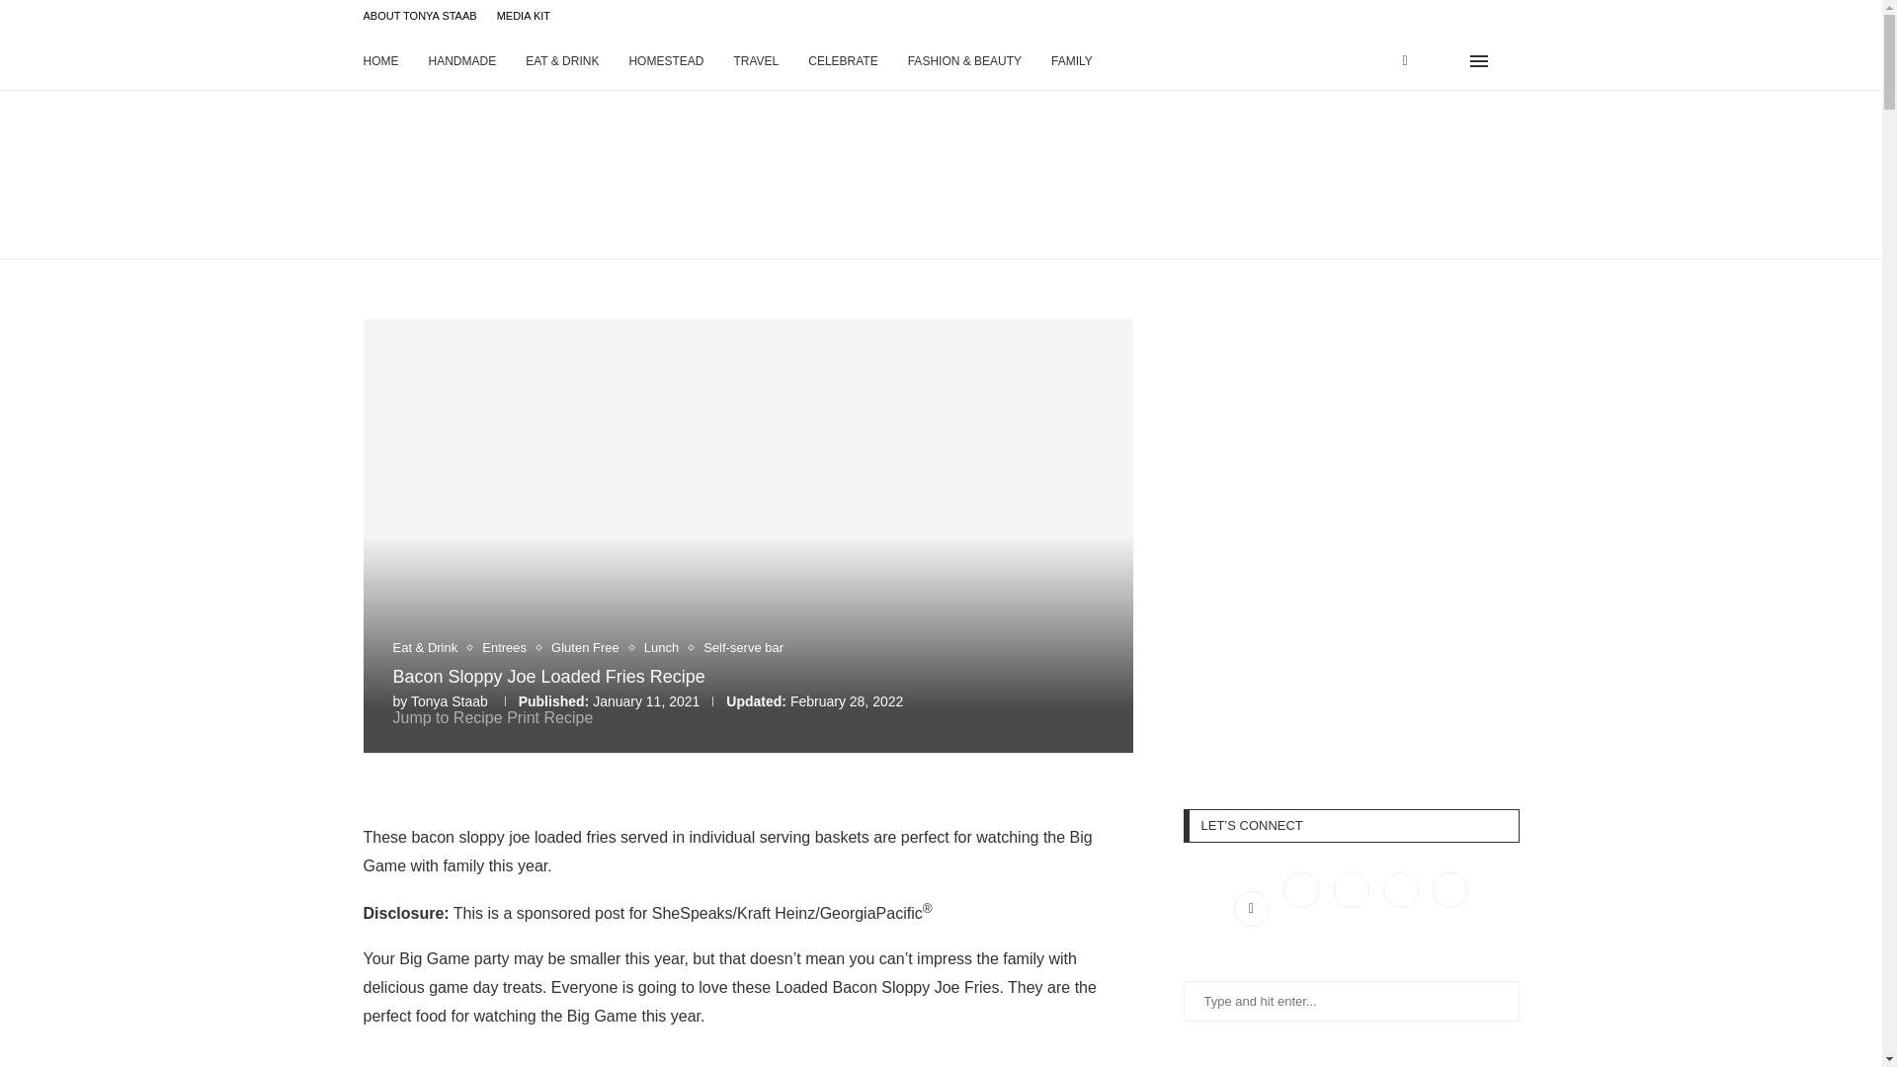 This screenshot has width=1897, height=1067. I want to click on MEDIA KIT, so click(524, 16).